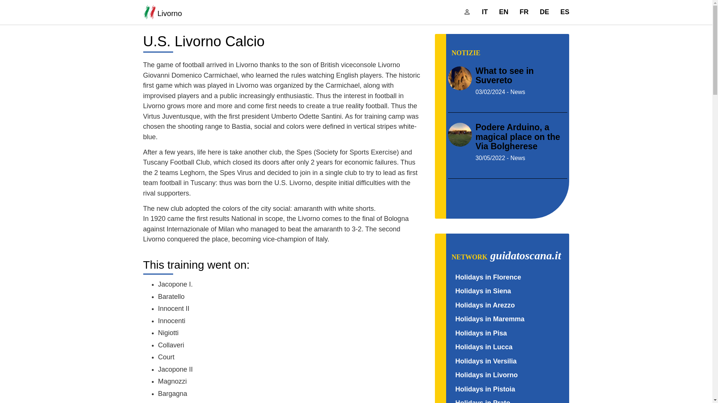 The image size is (718, 403). What do you see at coordinates (484, 347) in the screenshot?
I see `Holidays in Lucca` at bounding box center [484, 347].